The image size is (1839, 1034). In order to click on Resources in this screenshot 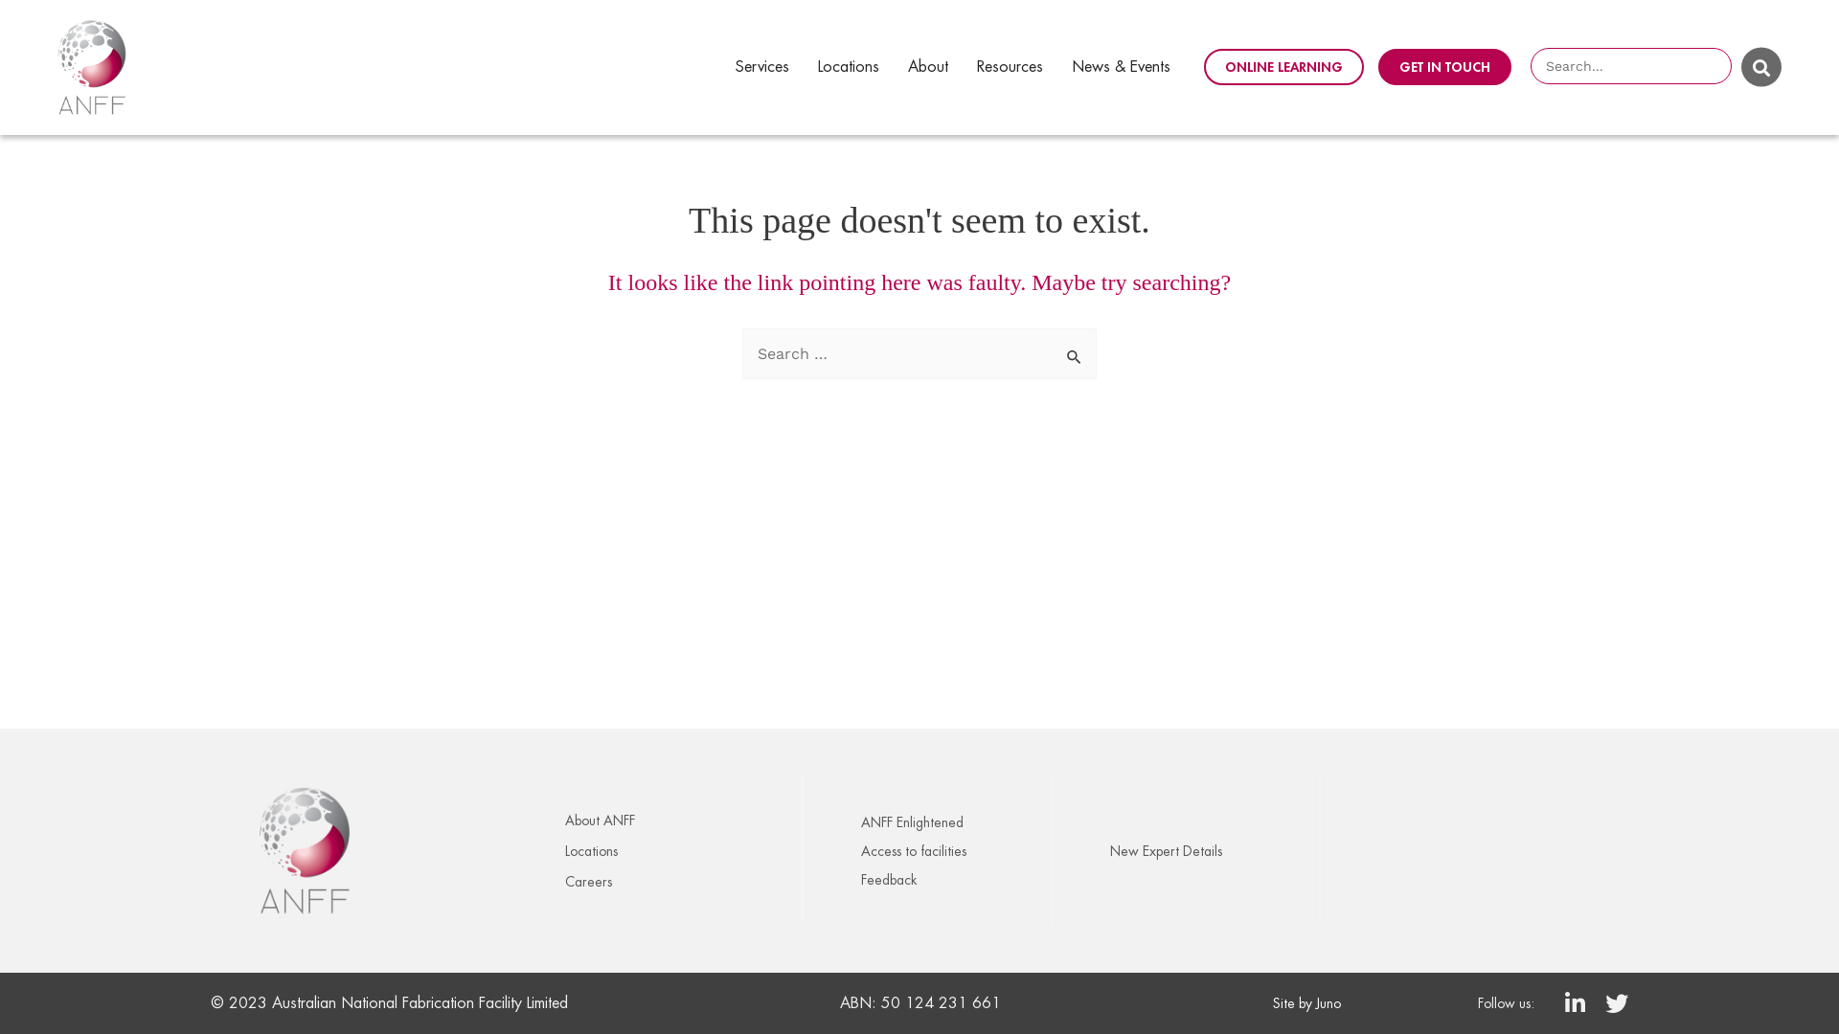, I will do `click(1010, 67)`.